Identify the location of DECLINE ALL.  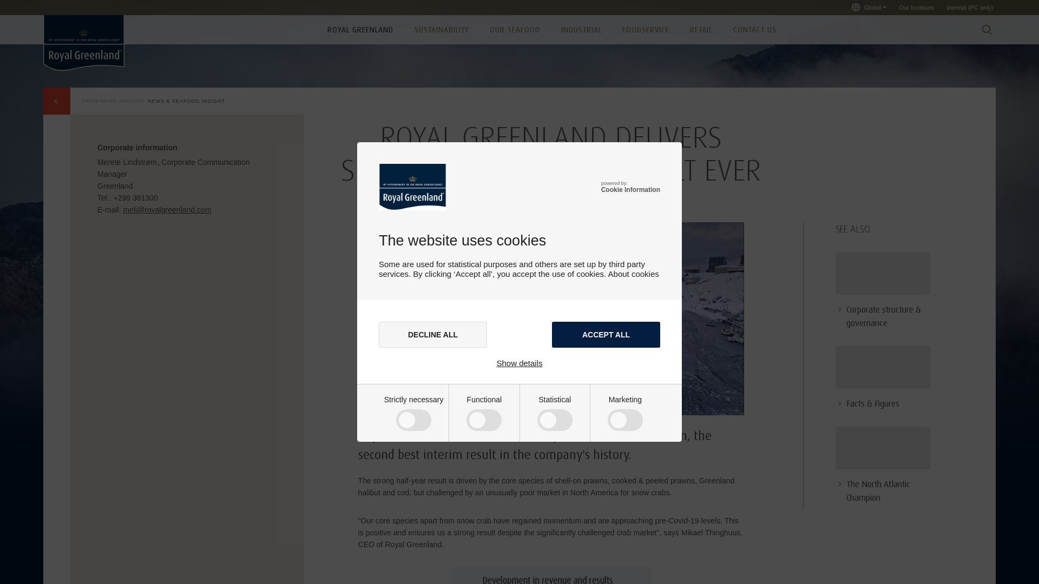
(433, 334).